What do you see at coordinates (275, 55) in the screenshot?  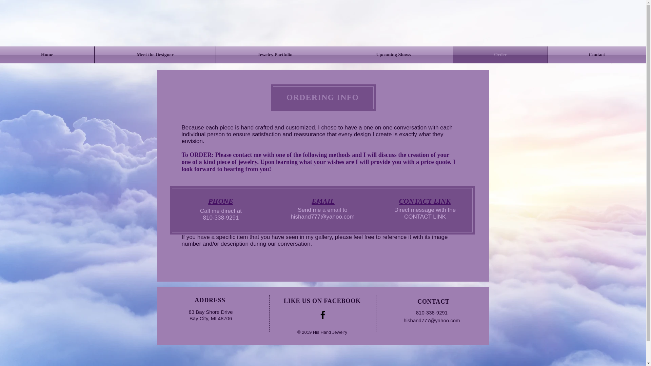 I see `Jewelry Portfolio` at bounding box center [275, 55].